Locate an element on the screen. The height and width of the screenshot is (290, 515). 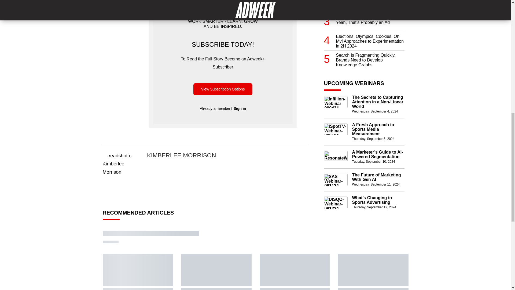
ResonateWebinar091024Header is located at coordinates (336, 157).